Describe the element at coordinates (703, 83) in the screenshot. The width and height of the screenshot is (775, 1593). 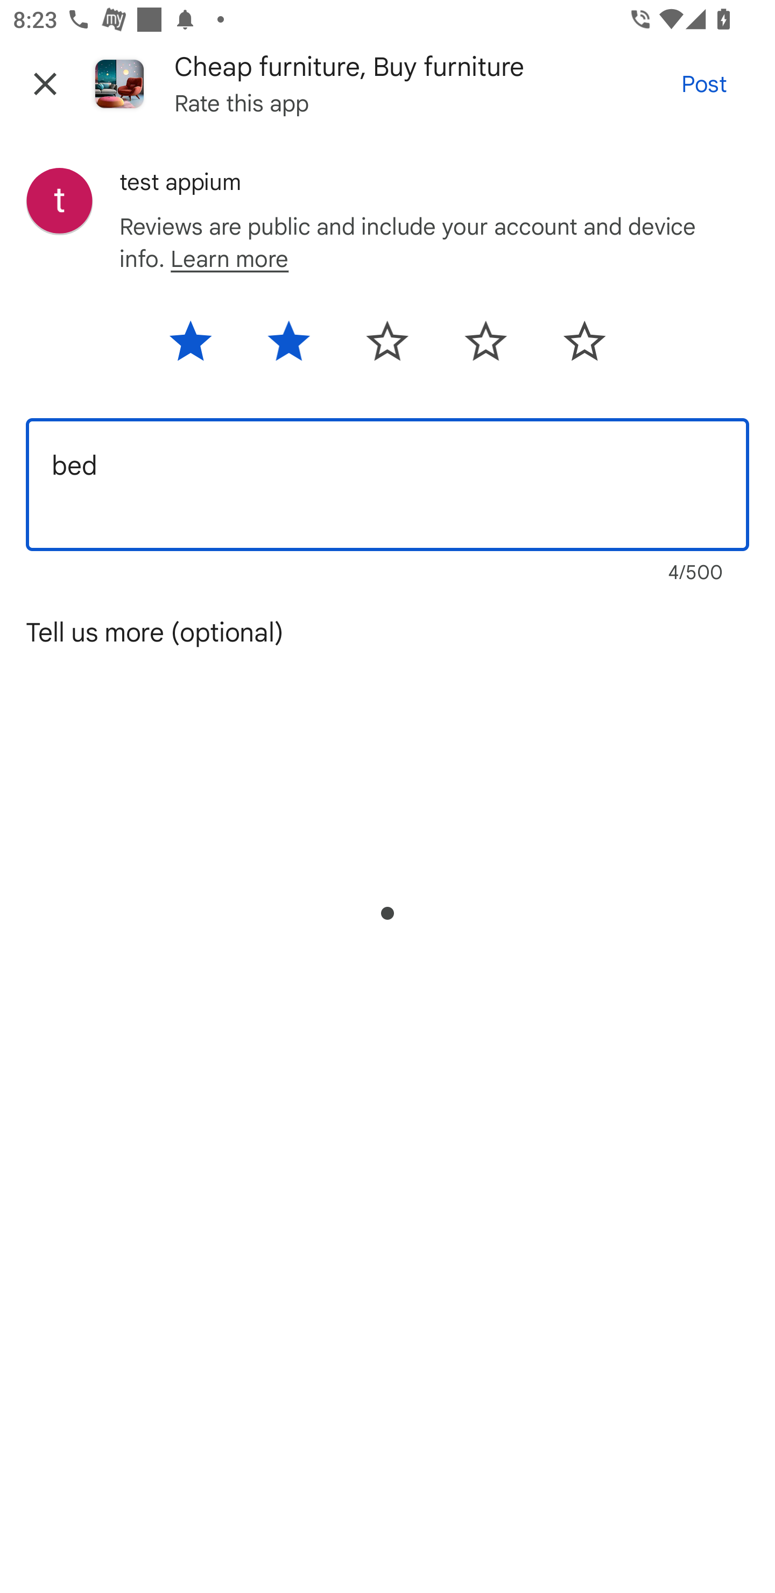
I see `Post` at that location.